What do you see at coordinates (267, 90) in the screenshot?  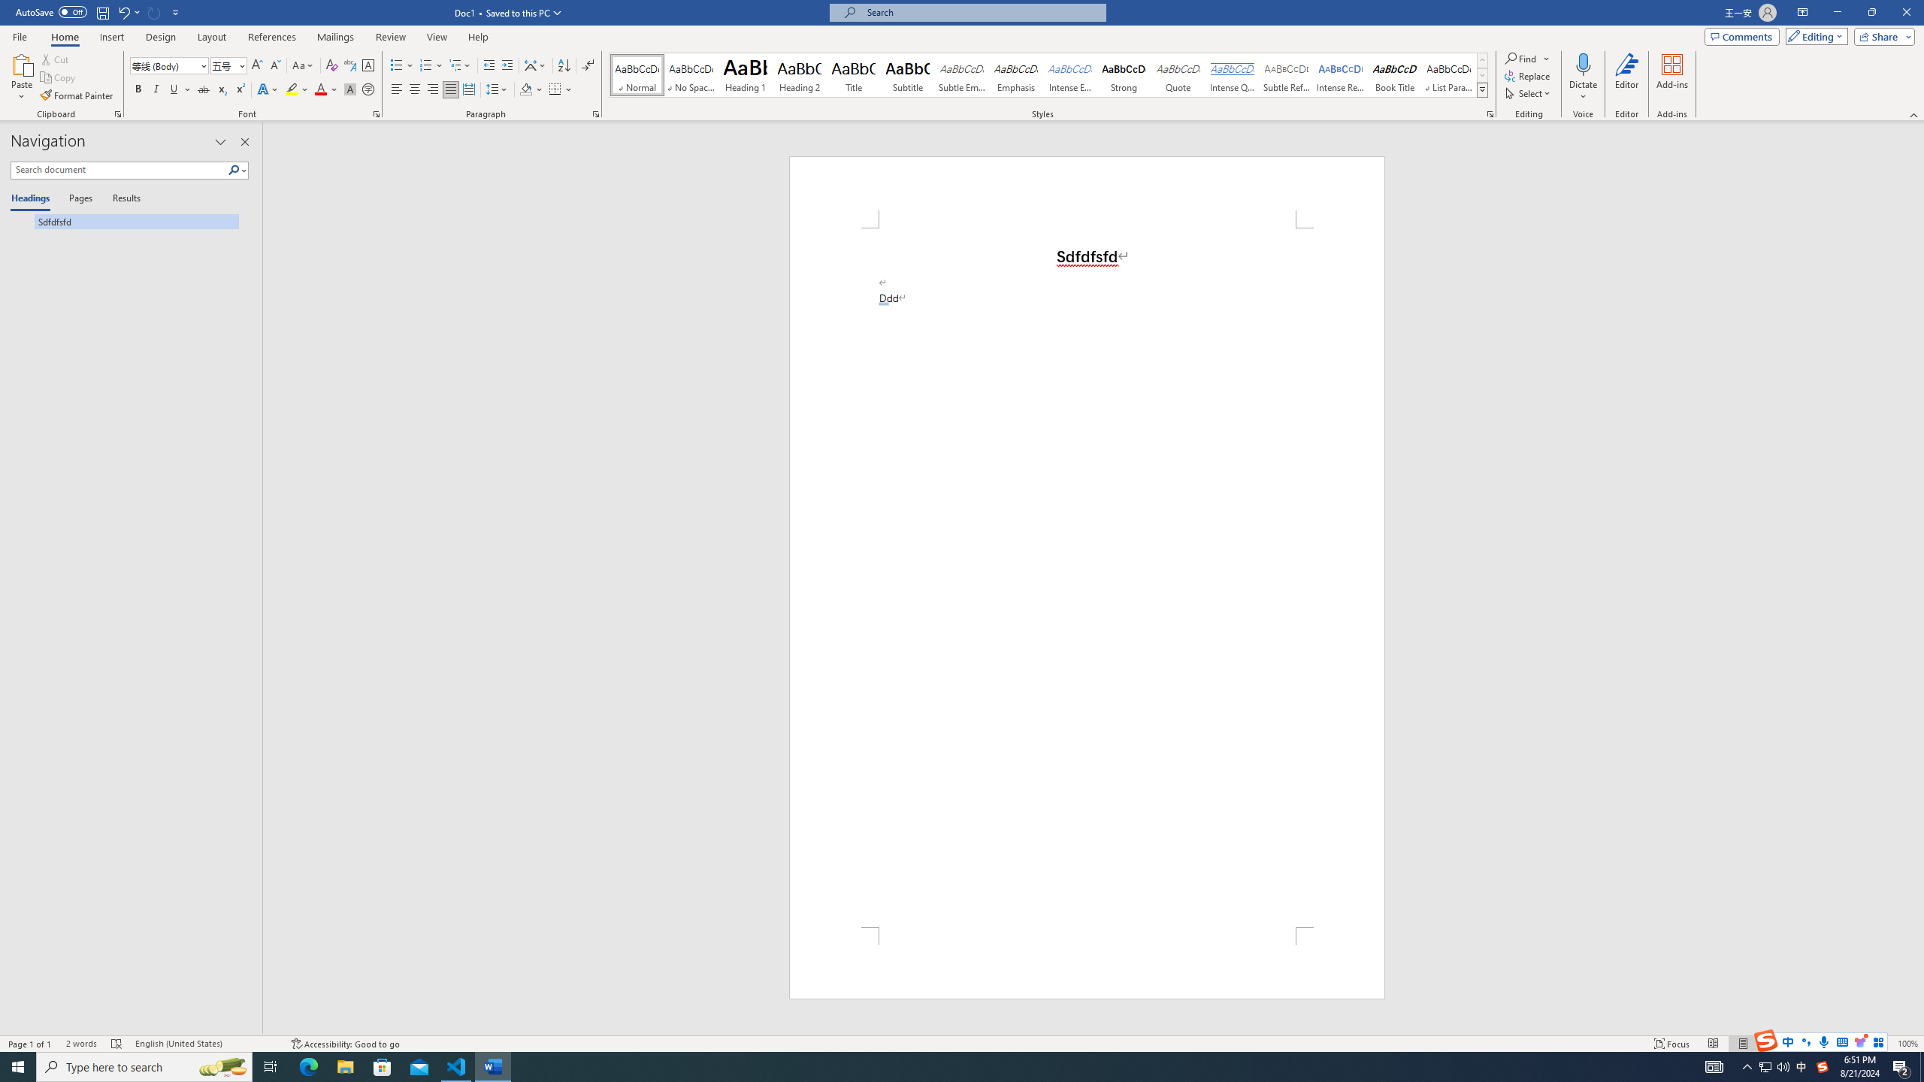 I see `Text Effects and Typography` at bounding box center [267, 90].